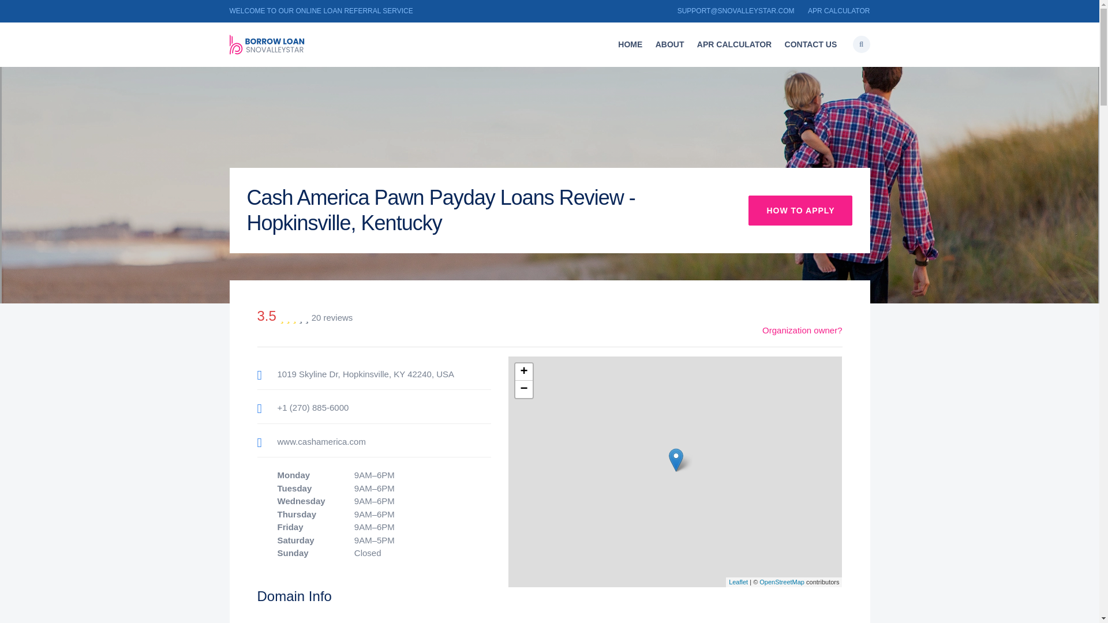  What do you see at coordinates (739, 582) in the screenshot?
I see `Leaflet` at bounding box center [739, 582].